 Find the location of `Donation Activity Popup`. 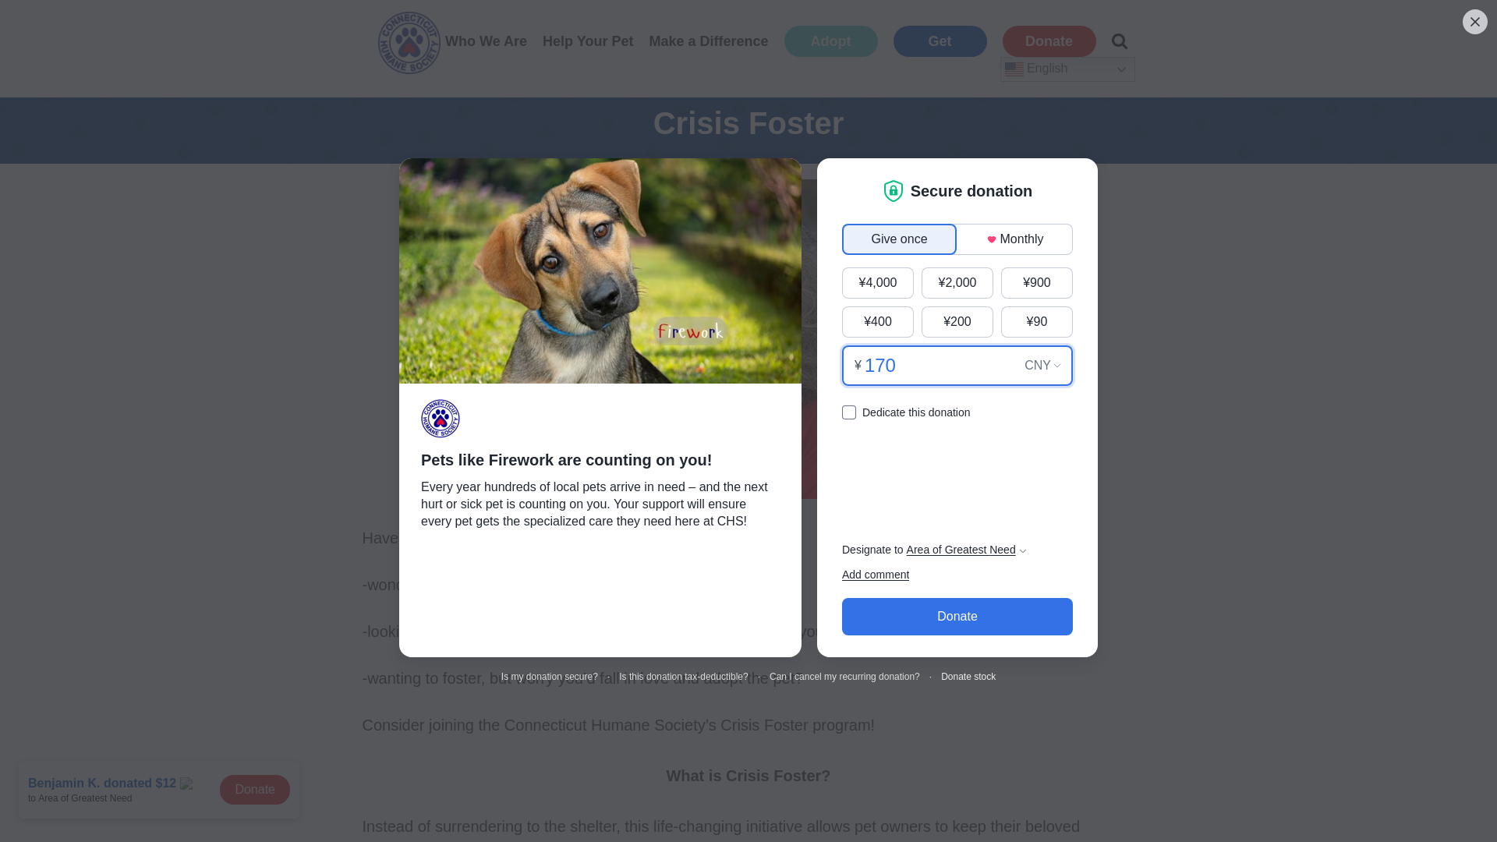

Donation Activity Popup is located at coordinates (163, 798).